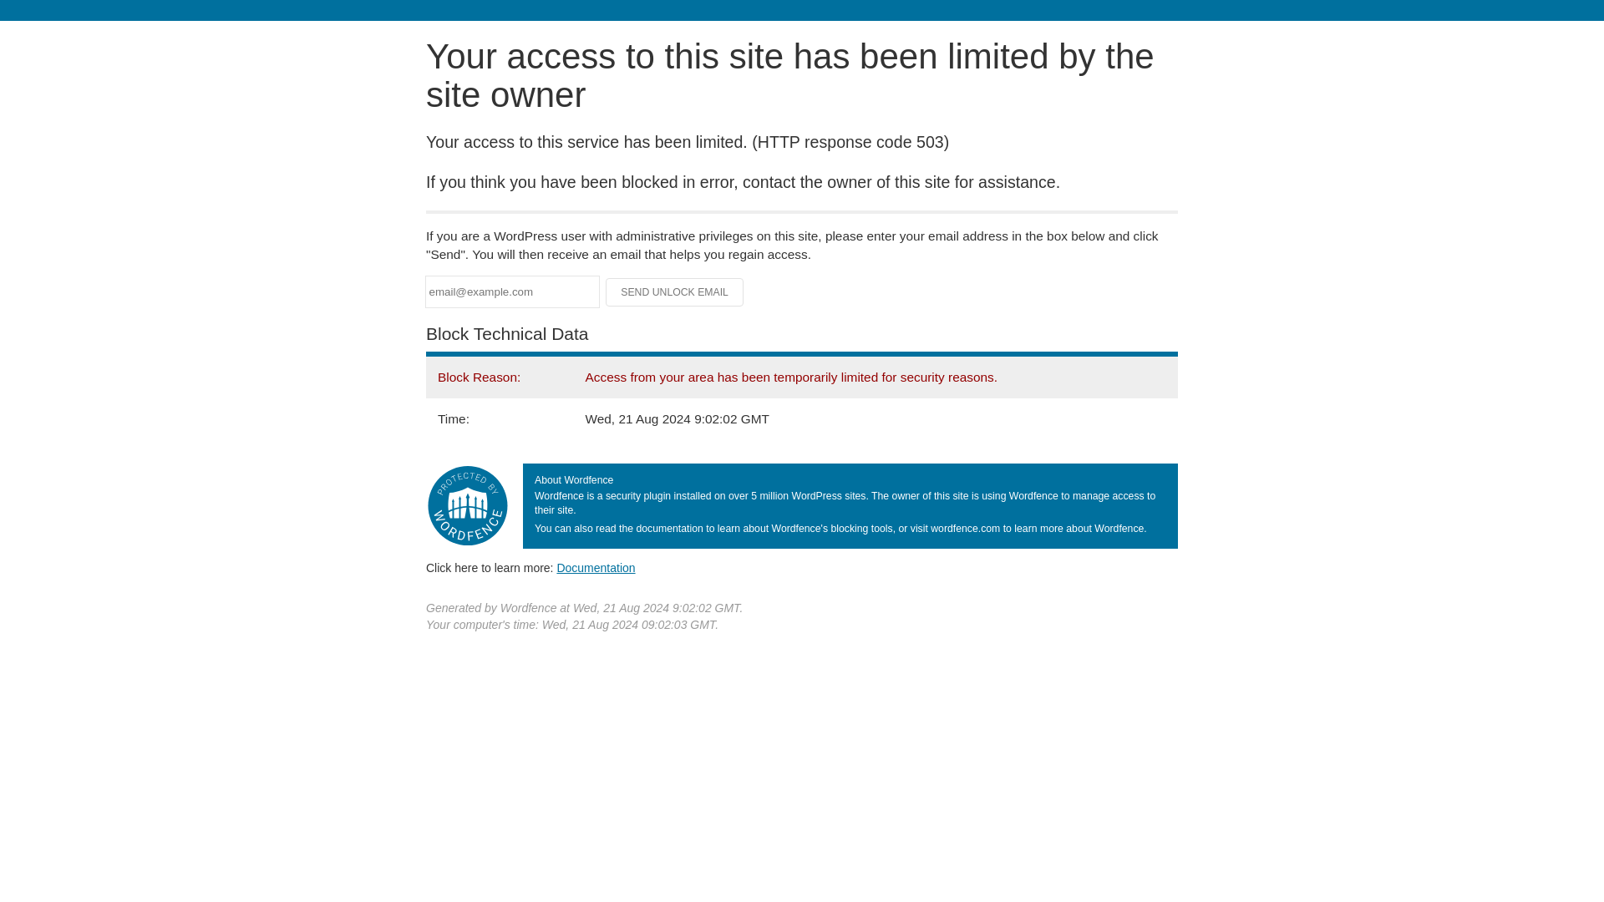  Describe the element at coordinates (596, 567) in the screenshot. I see `Documentation` at that location.